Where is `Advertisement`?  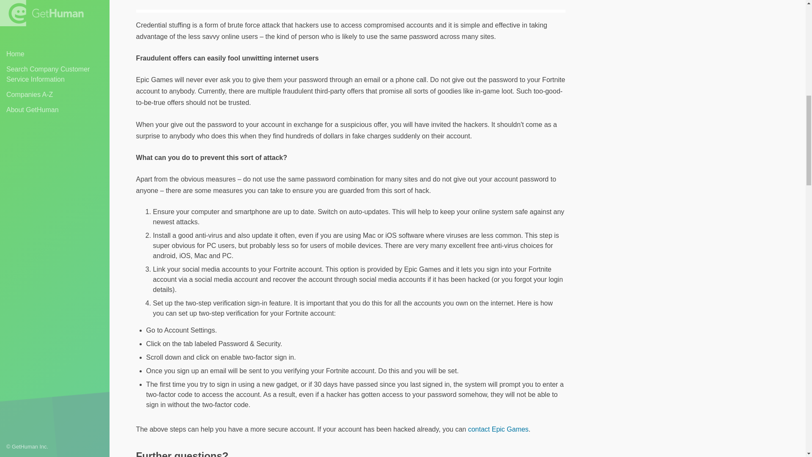 Advertisement is located at coordinates (691, 69).